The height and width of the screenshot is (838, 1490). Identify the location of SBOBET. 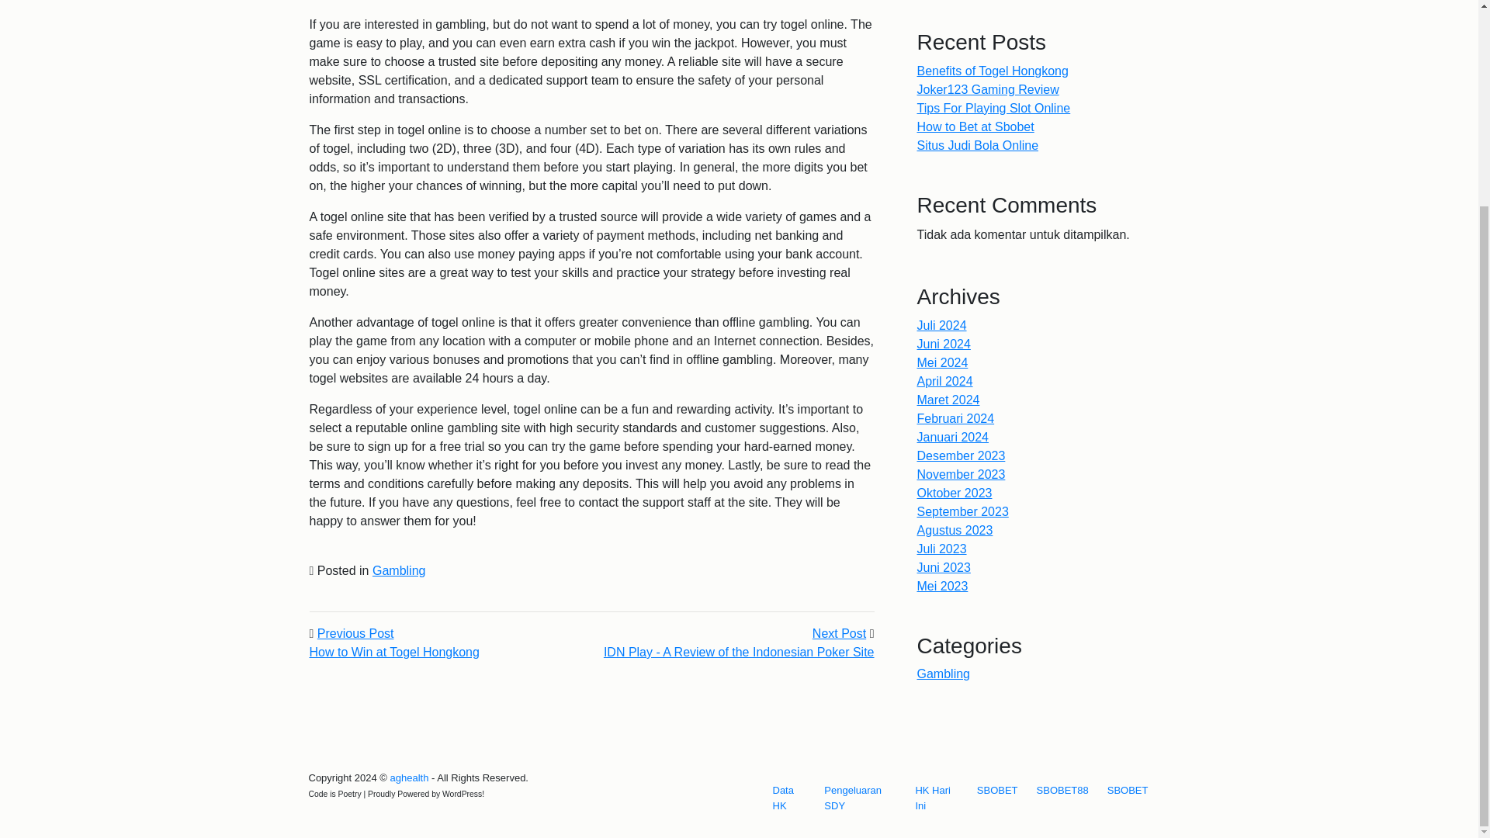
(1128, 790).